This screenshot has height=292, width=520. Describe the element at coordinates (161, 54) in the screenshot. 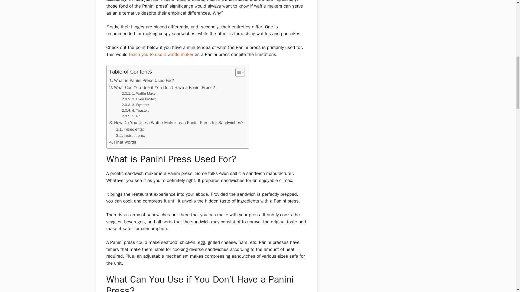

I see `teach you to use a waffle maker` at that location.